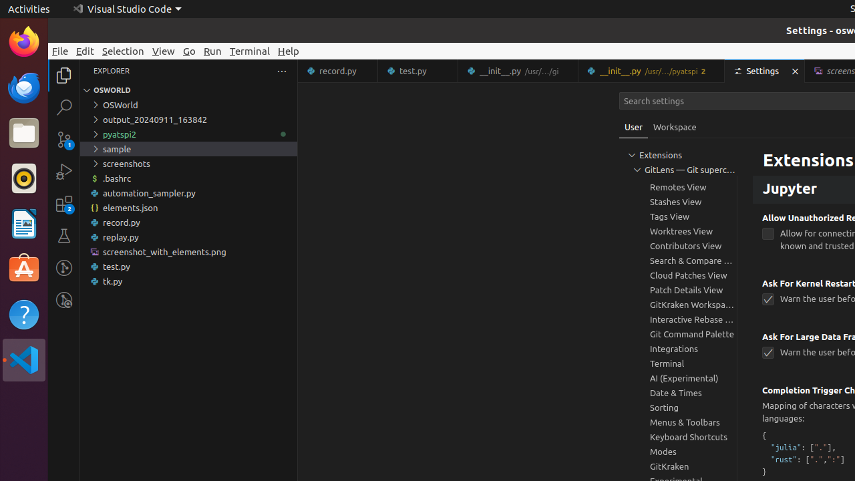 The image size is (855, 481). Describe the element at coordinates (418, 71) in the screenshot. I see `test.py` at that location.